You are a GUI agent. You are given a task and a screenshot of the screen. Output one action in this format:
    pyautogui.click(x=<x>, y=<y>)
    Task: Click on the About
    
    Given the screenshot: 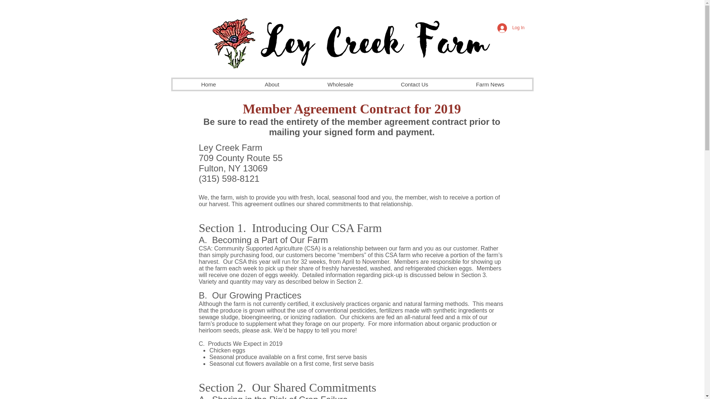 What is the action you would take?
    pyautogui.click(x=272, y=84)
    